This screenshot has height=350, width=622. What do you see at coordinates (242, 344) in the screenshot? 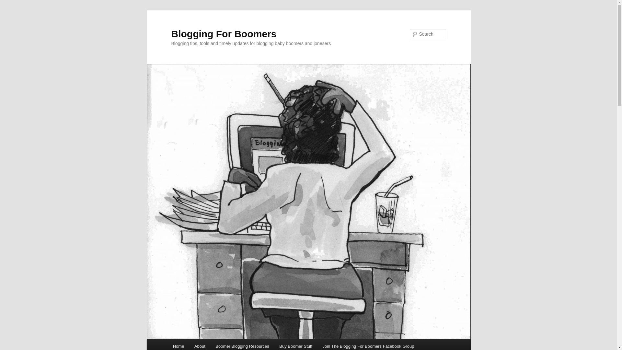
I see `Boomer Blogging Resources` at bounding box center [242, 344].